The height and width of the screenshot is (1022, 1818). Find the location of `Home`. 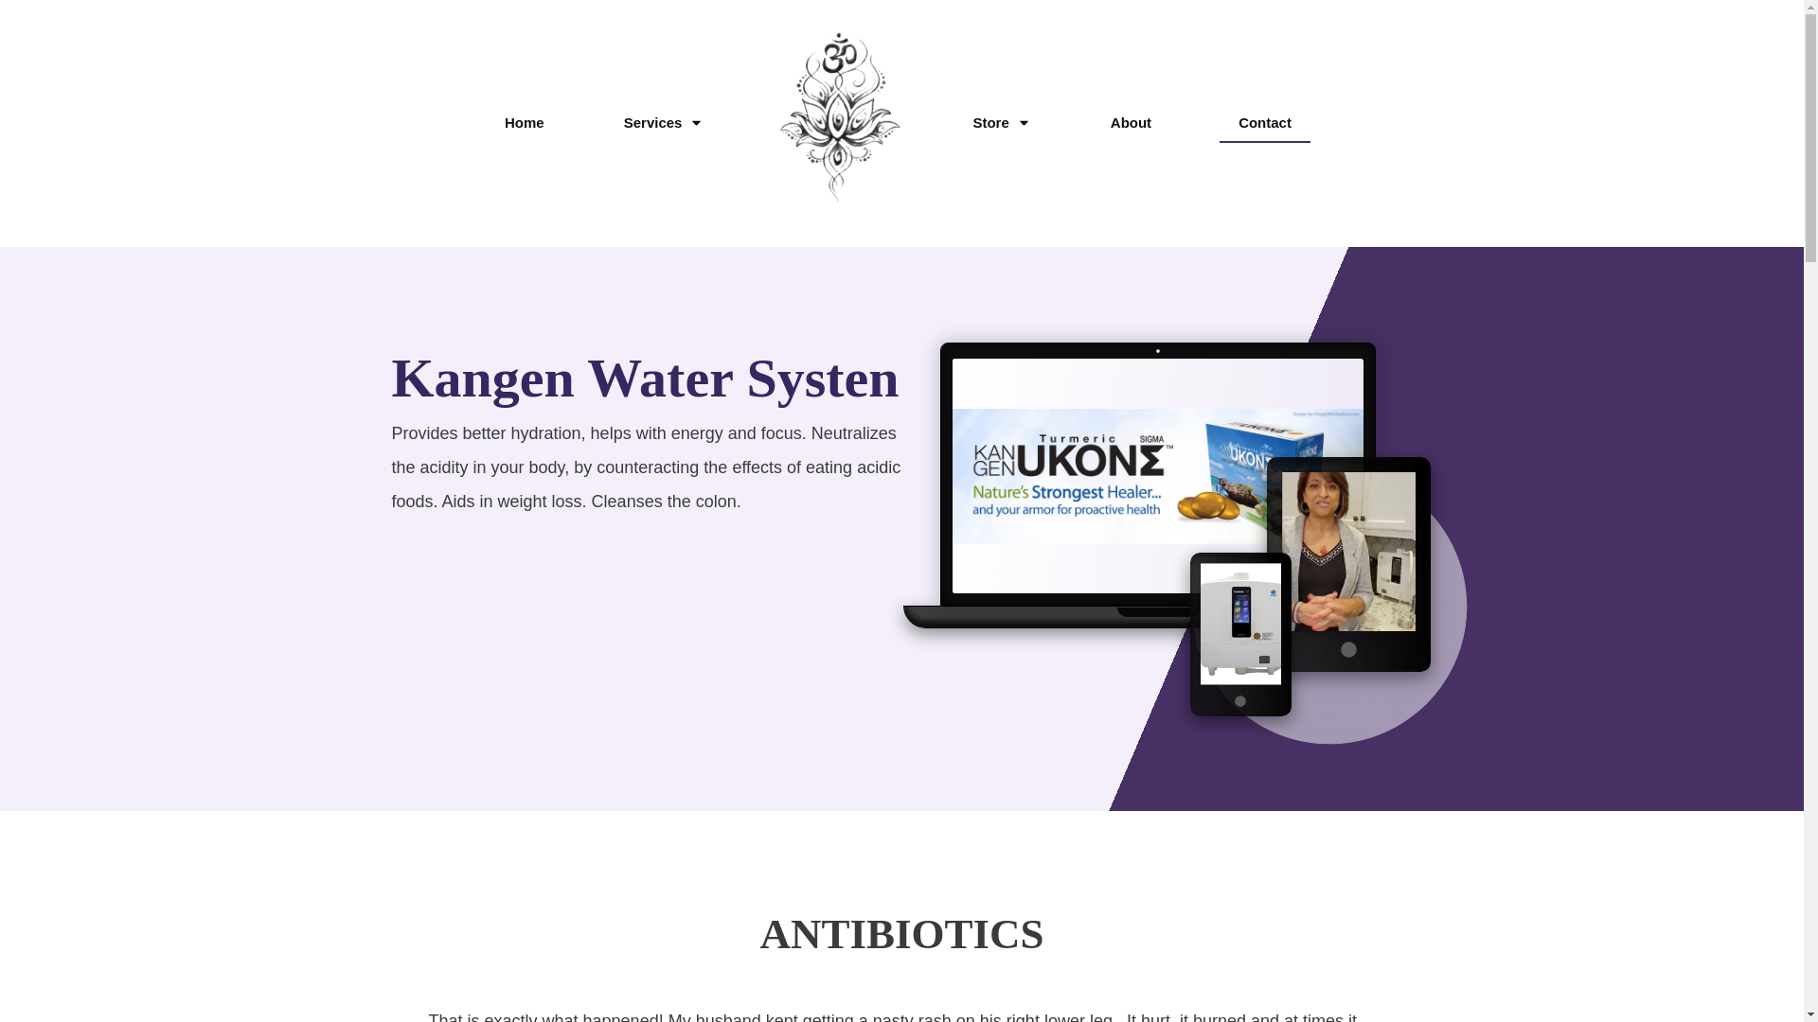

Home is located at coordinates (525, 122).